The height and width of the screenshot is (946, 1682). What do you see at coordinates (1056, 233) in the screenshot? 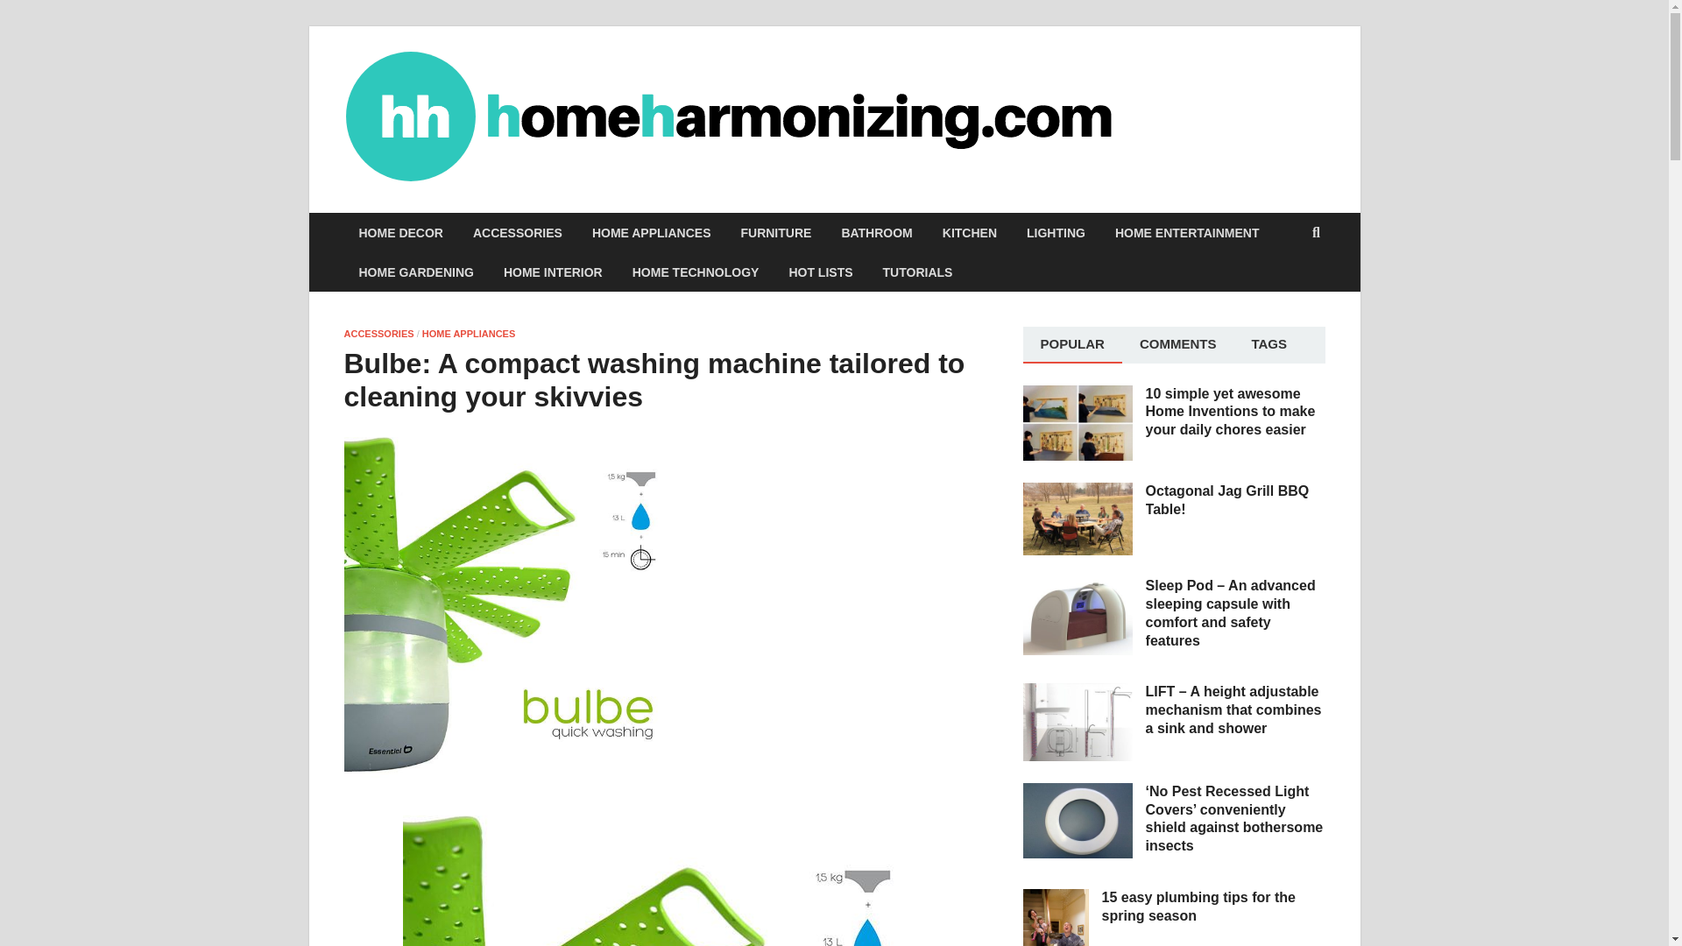
I see `LIGHTING` at bounding box center [1056, 233].